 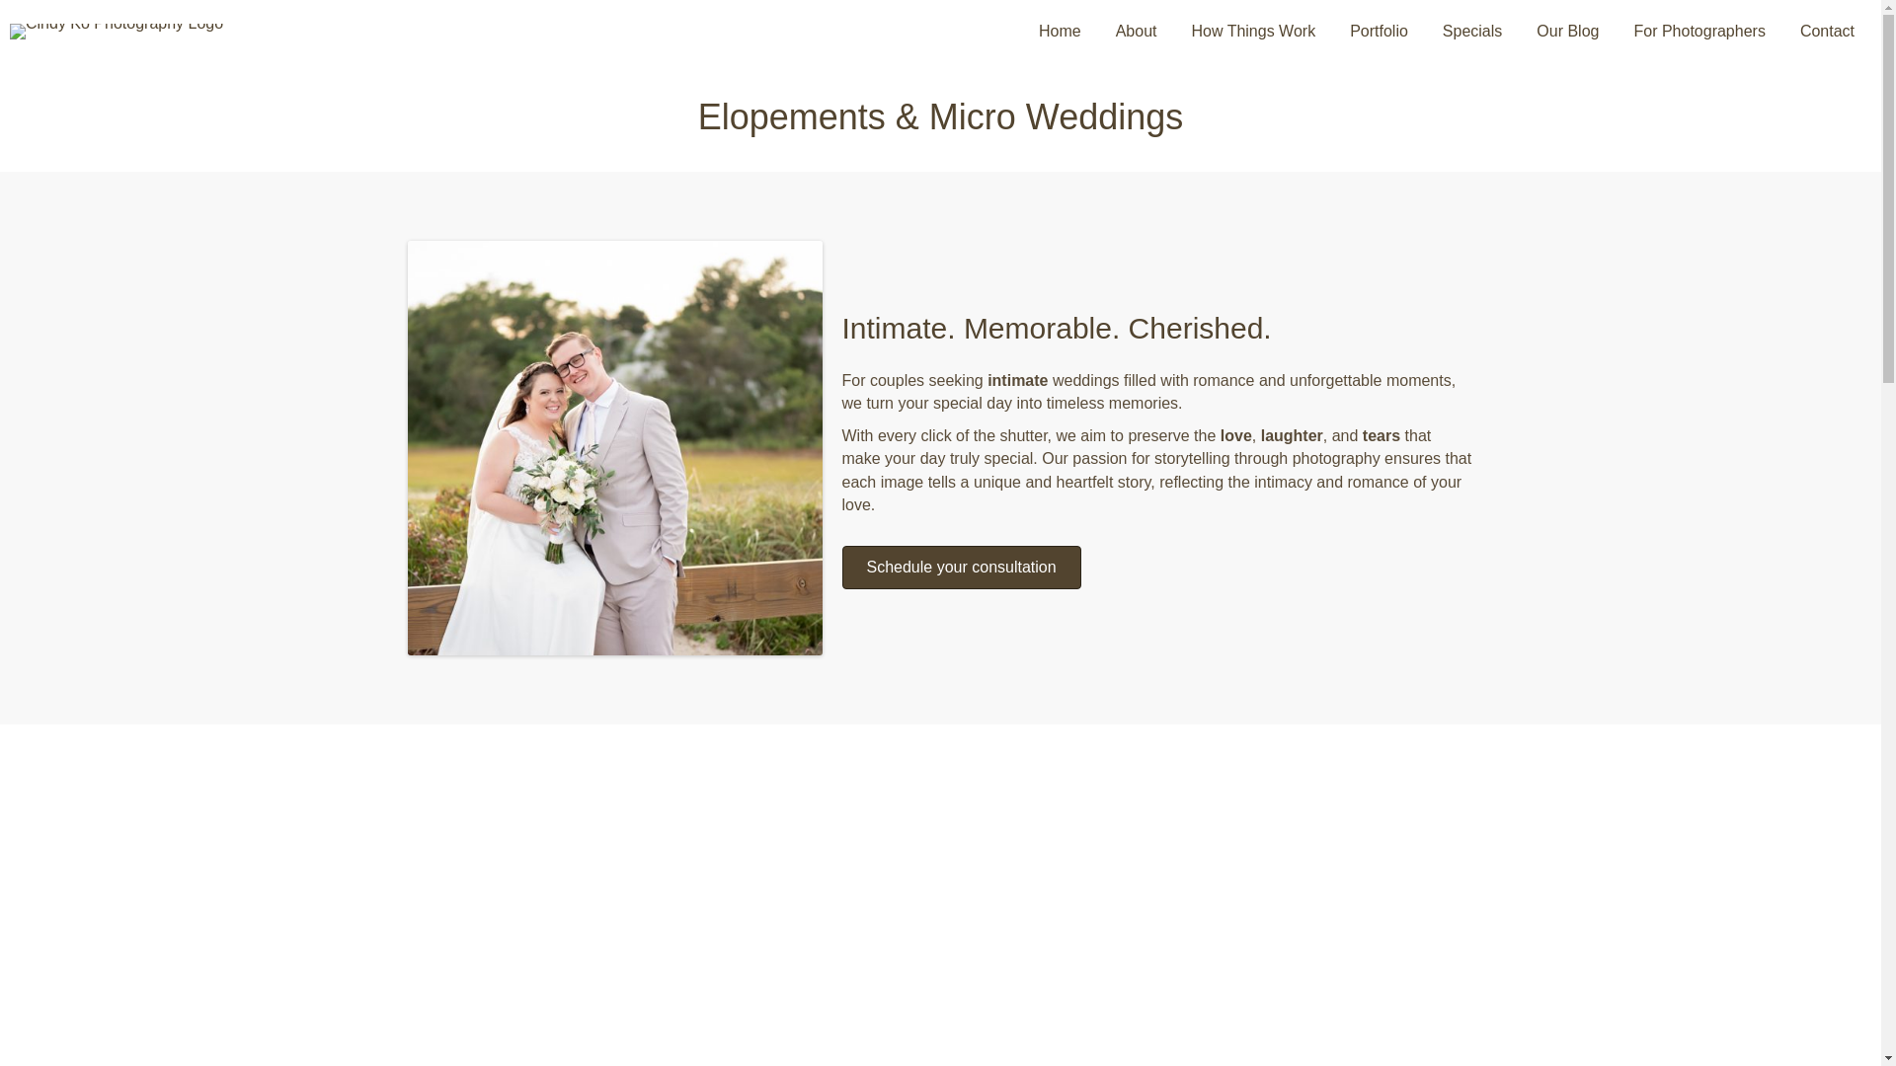 What do you see at coordinates (1827, 32) in the screenshot?
I see `Contact` at bounding box center [1827, 32].